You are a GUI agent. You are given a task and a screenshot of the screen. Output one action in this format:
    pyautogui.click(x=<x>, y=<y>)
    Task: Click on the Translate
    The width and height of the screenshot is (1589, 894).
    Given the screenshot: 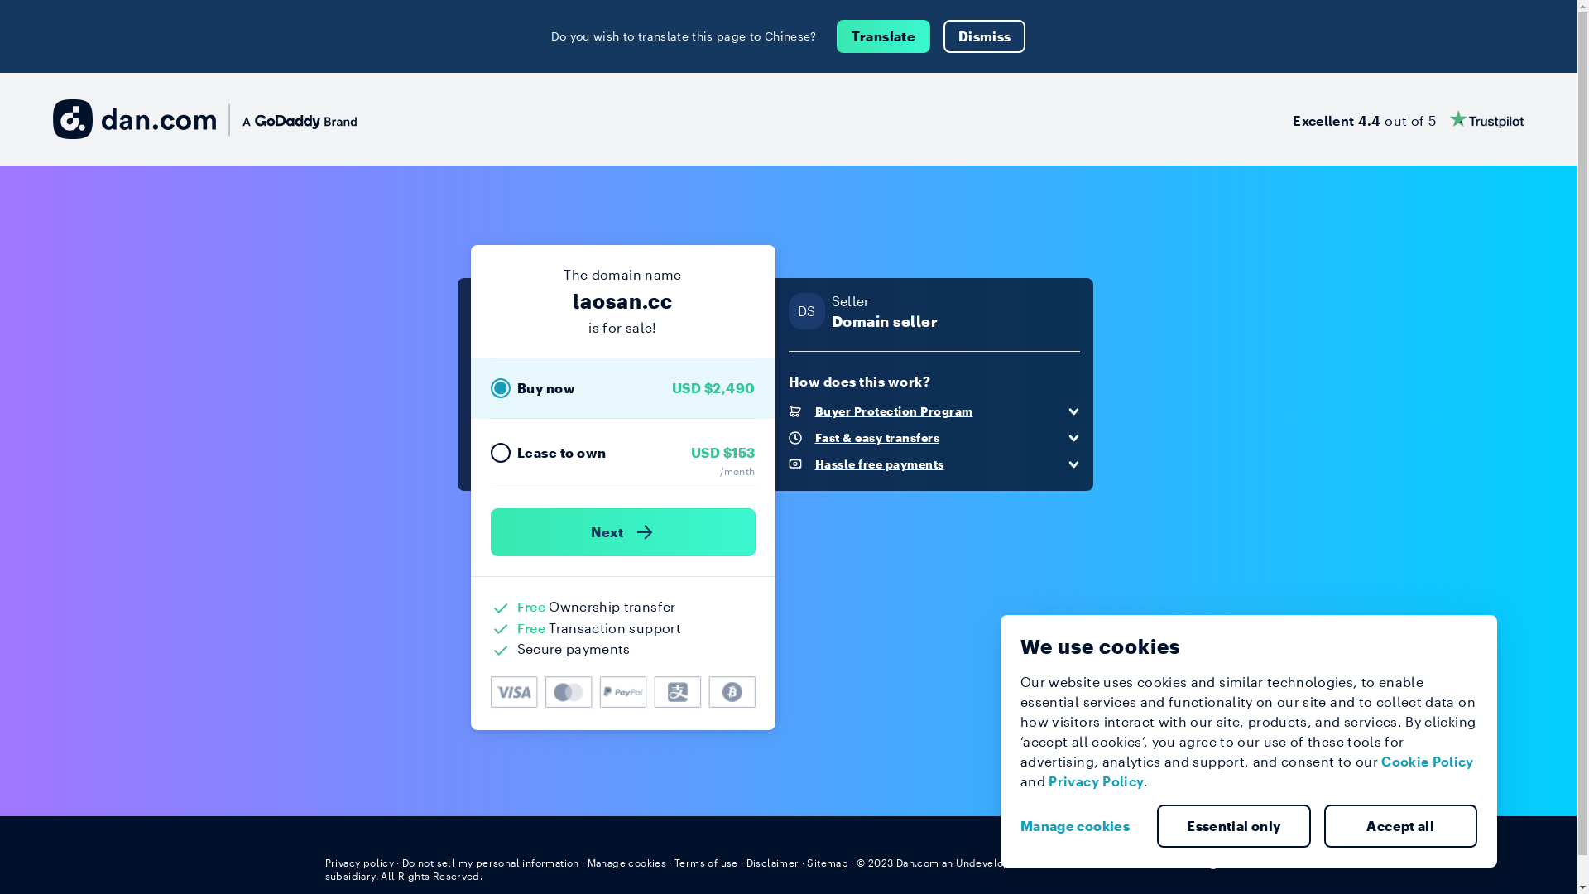 What is the action you would take?
    pyautogui.click(x=884, y=36)
    